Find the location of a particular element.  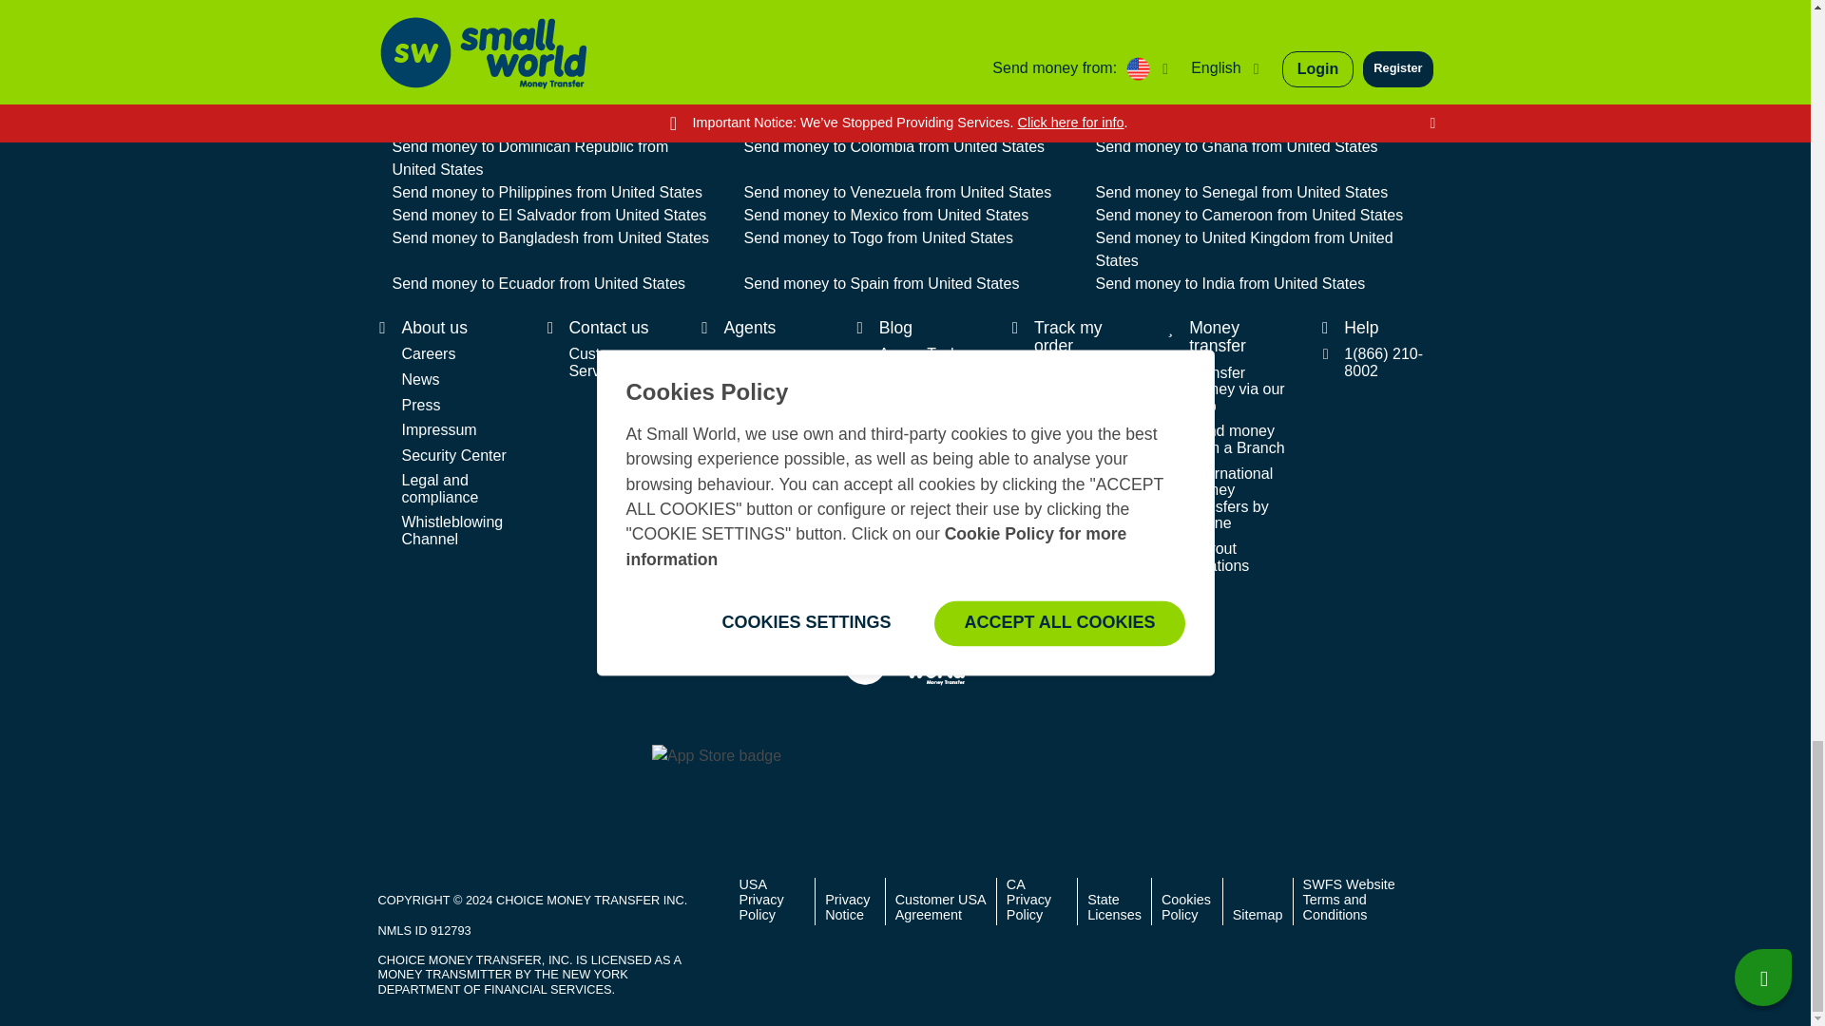

twitter is located at coordinates (824, 47).